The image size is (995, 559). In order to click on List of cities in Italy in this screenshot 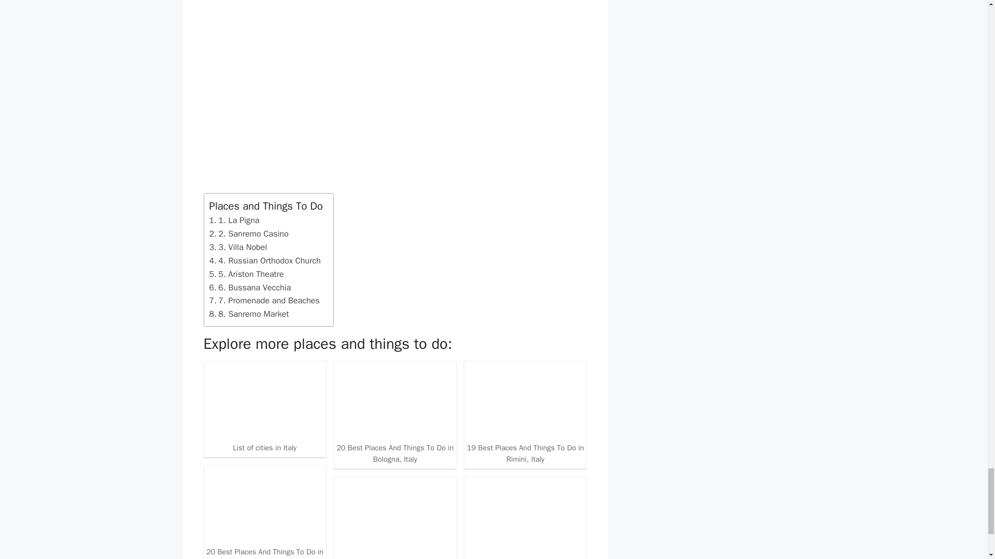, I will do `click(264, 411)`.